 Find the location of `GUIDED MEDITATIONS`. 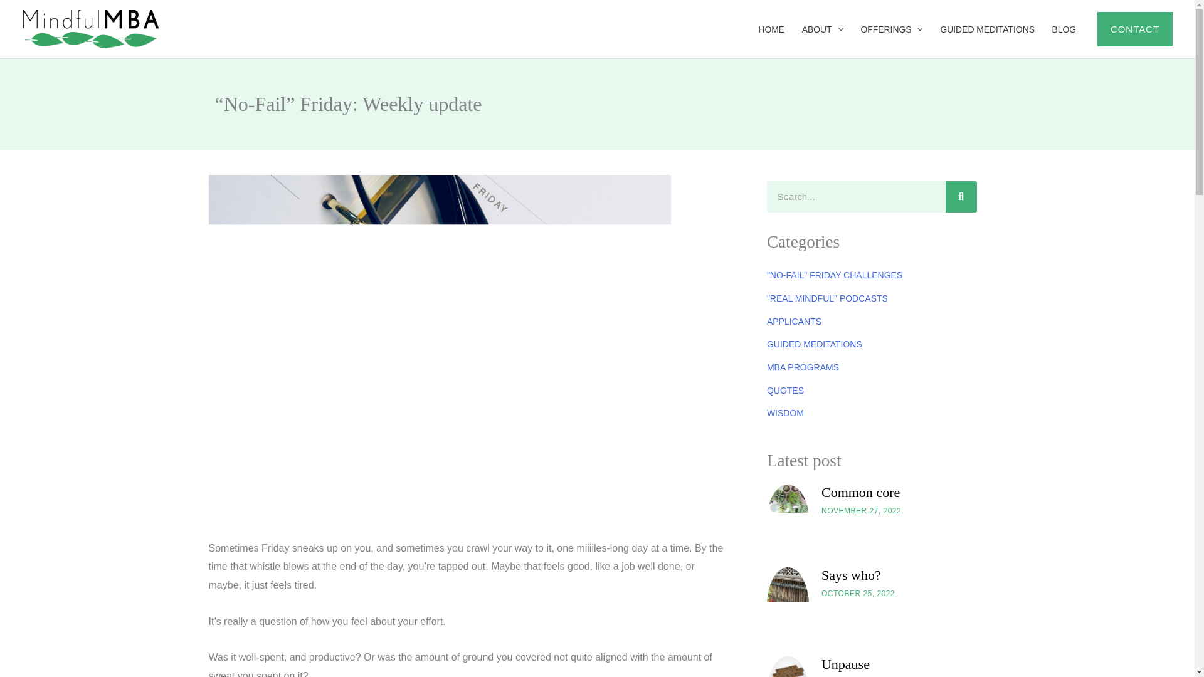

GUIDED MEDITATIONS is located at coordinates (814, 344).